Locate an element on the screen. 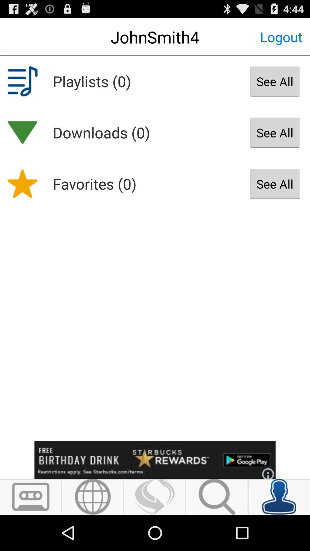 This screenshot has height=551, width=310. click advertisement is located at coordinates (155, 460).